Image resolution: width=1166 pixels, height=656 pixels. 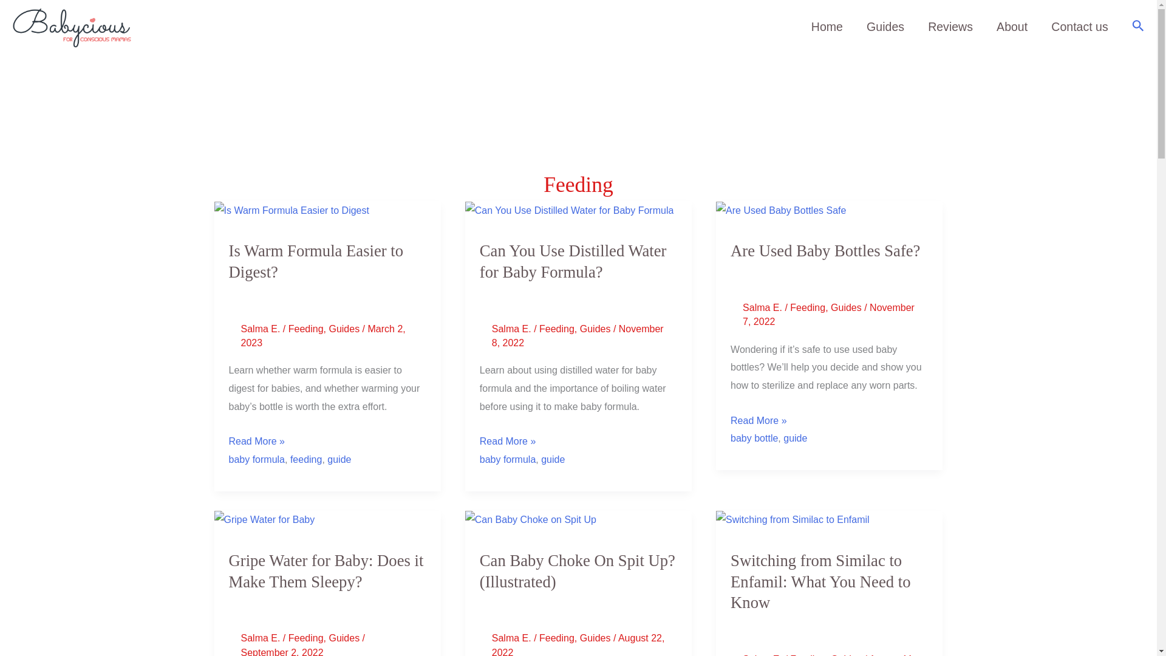 I want to click on Feeding, so click(x=808, y=307).